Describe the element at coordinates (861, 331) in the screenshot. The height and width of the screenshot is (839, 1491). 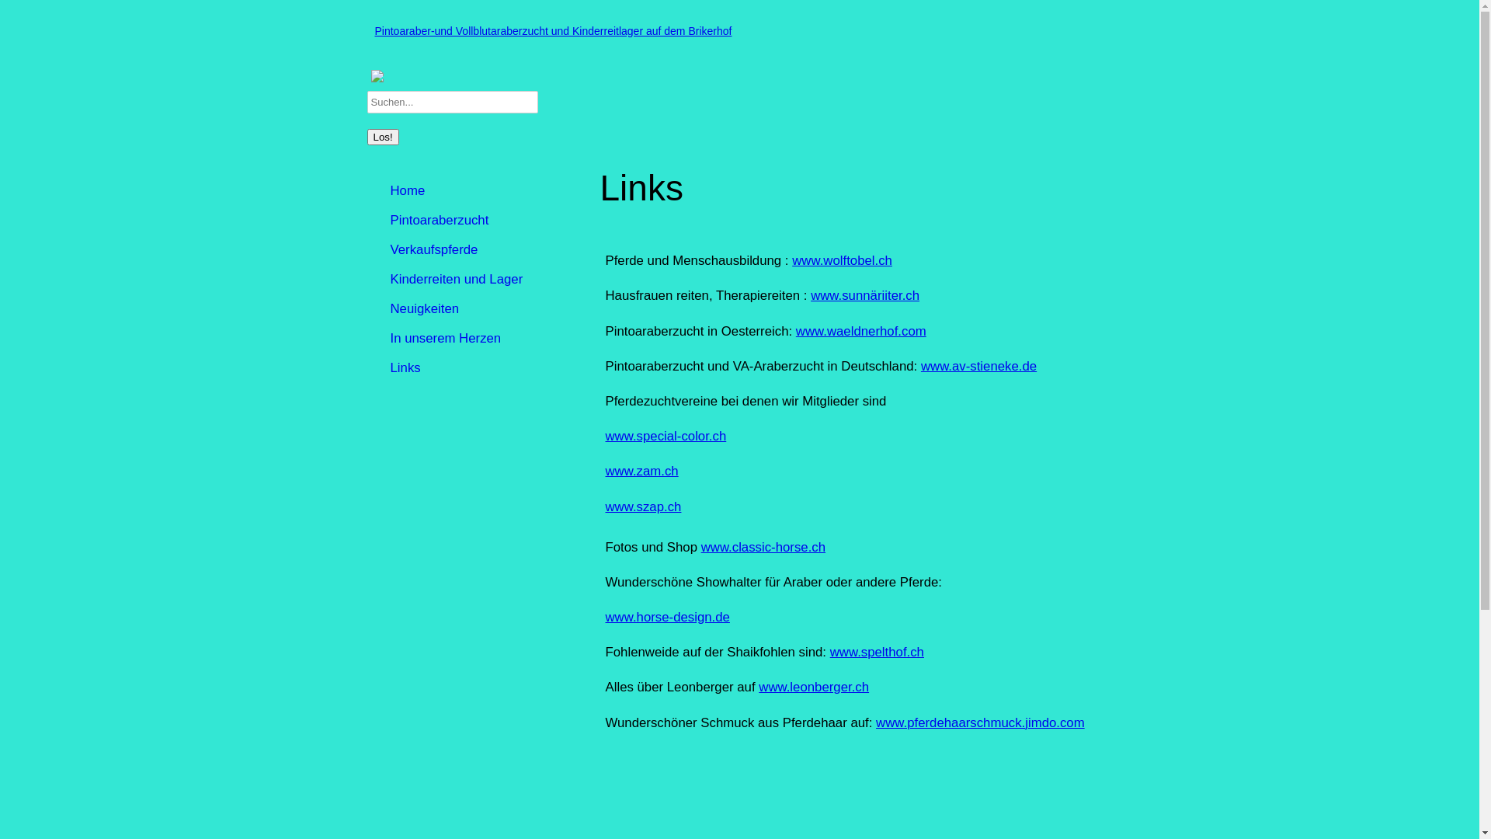
I see `www.waeldnerhof.com` at that location.